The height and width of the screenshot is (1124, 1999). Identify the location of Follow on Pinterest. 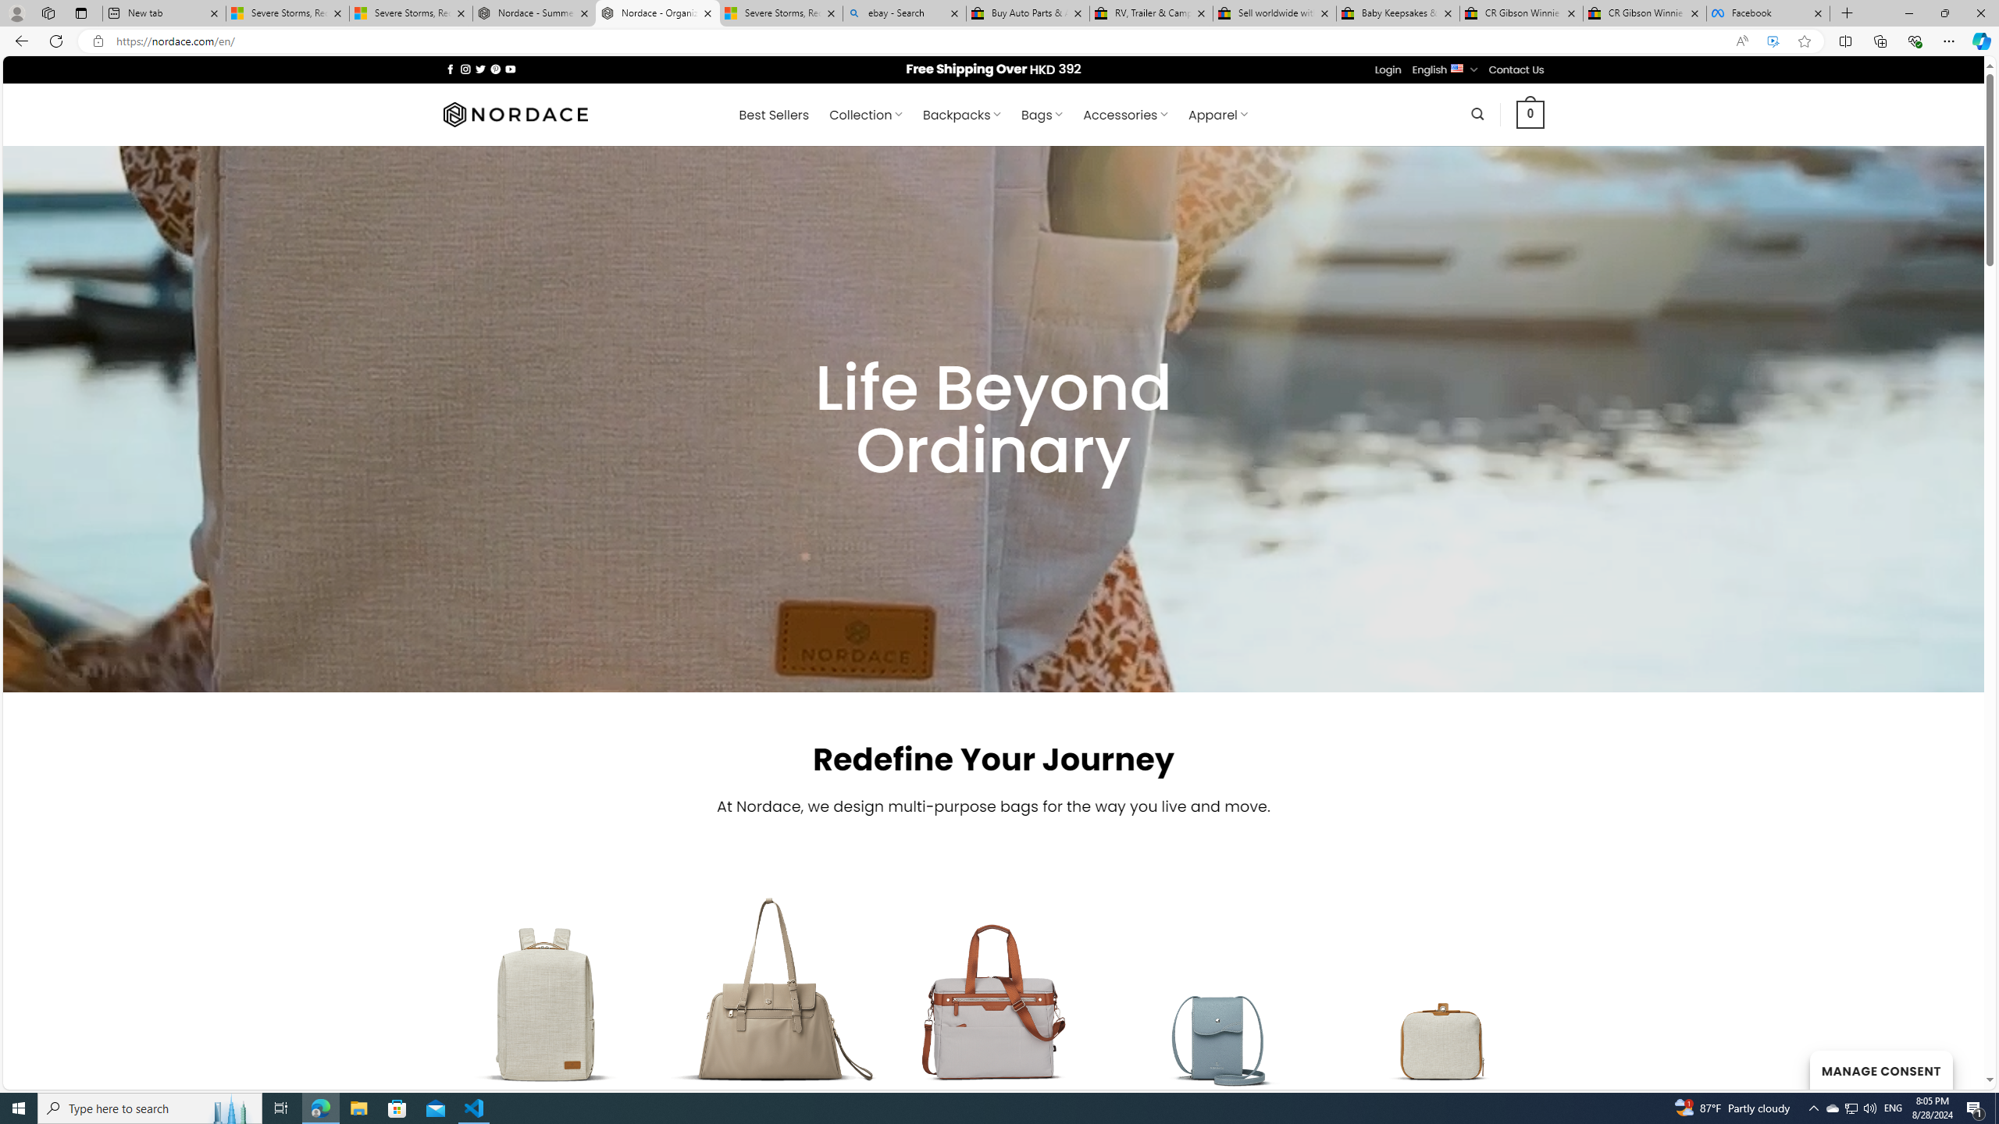
(495, 69).